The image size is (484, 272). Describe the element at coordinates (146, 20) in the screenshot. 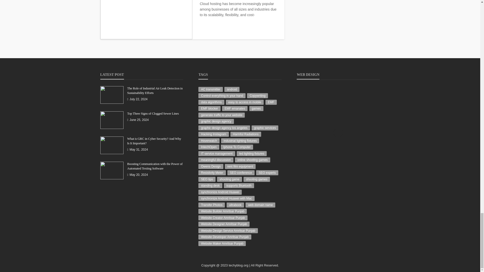

I see `What types of businesses benefit most from cloud hosting?` at that location.